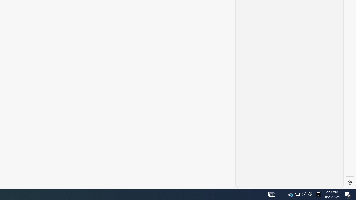  I want to click on AutomationID: 4105, so click(310, 194).